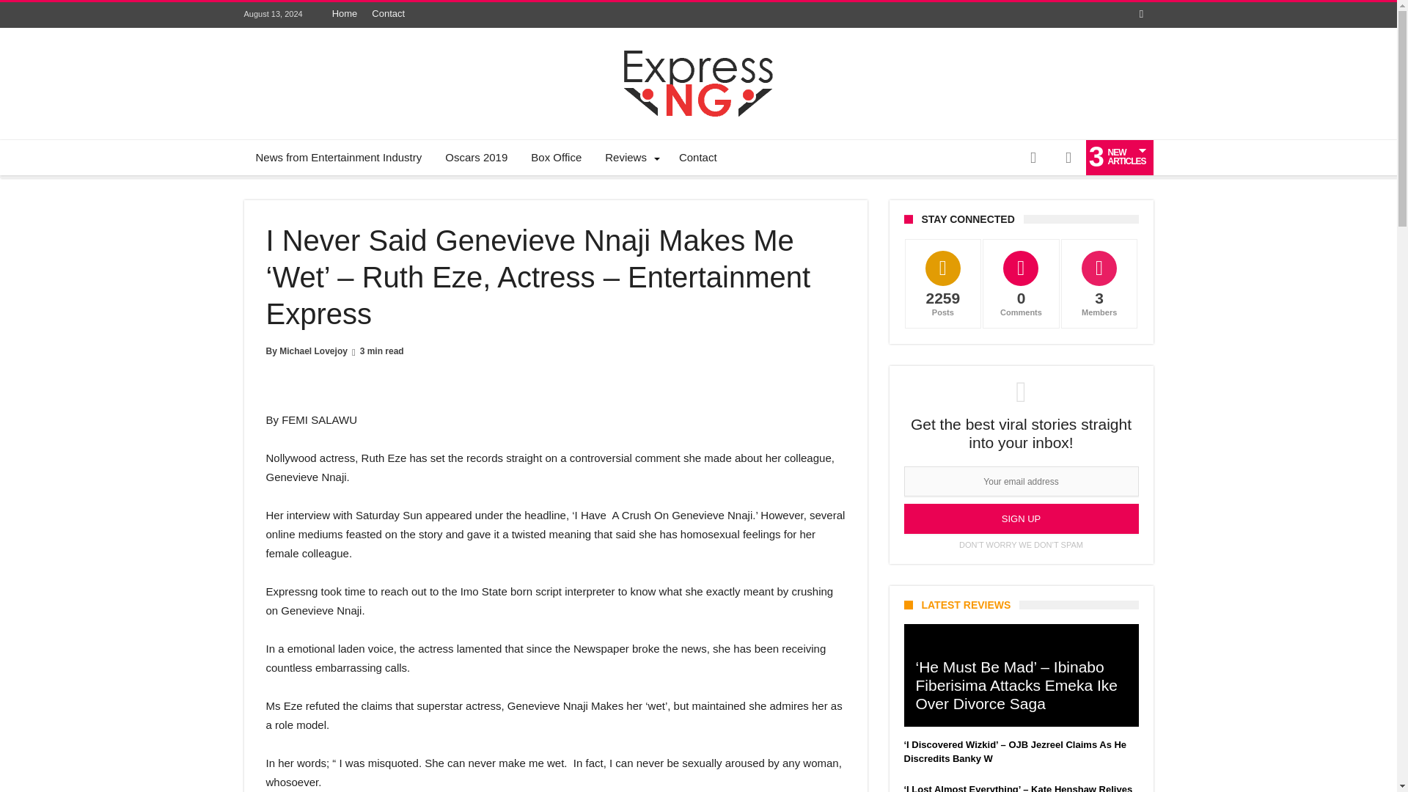  What do you see at coordinates (630, 157) in the screenshot?
I see `Reviews` at bounding box center [630, 157].